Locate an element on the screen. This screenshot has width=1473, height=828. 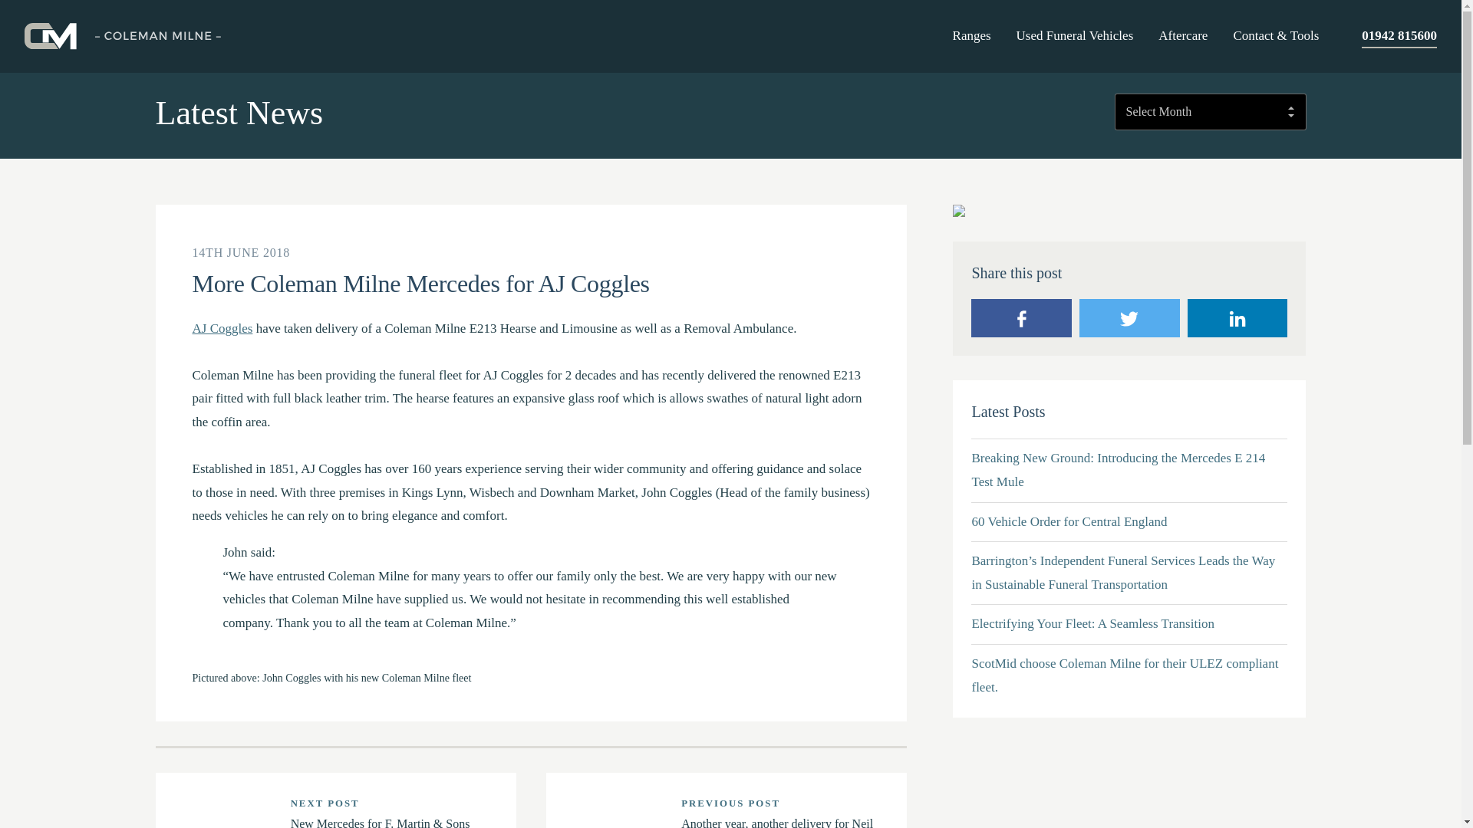
Another year, another delivery for Neil Middlehurst. is located at coordinates (776, 822).